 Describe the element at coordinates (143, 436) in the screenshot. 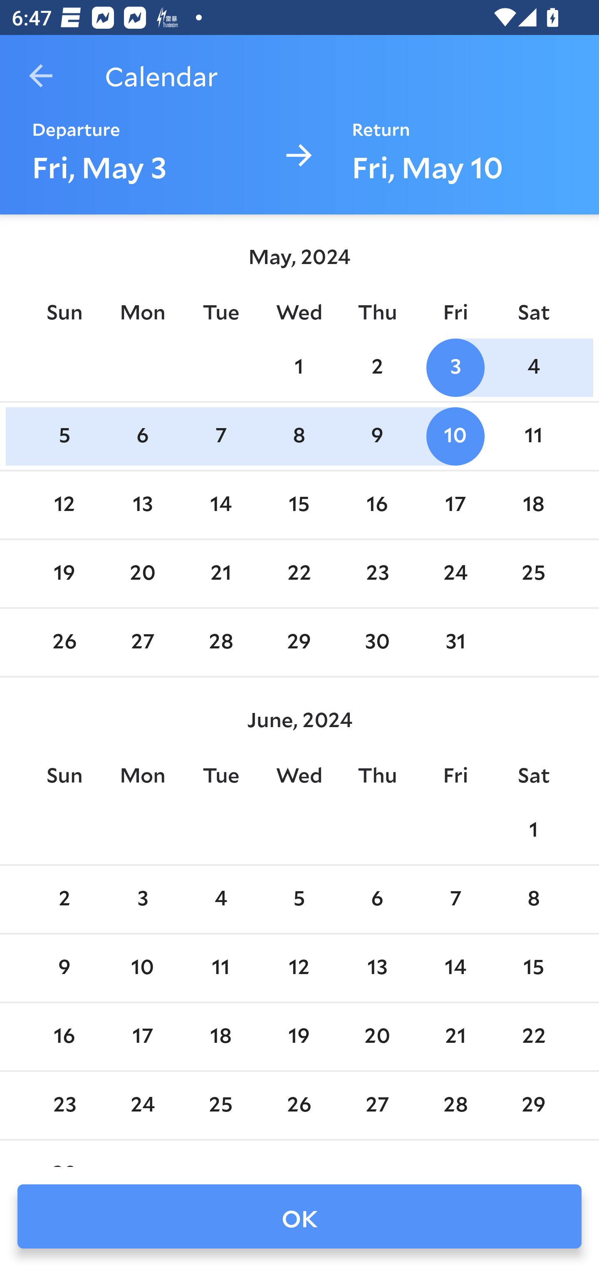

I see `6` at that location.